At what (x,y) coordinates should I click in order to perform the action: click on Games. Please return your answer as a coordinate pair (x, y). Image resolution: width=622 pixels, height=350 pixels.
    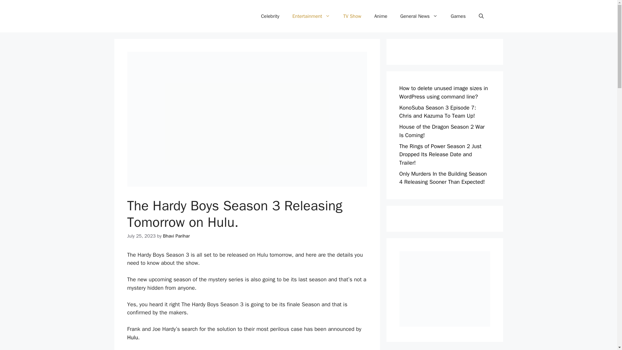
    Looking at the image, I should click on (458, 16).